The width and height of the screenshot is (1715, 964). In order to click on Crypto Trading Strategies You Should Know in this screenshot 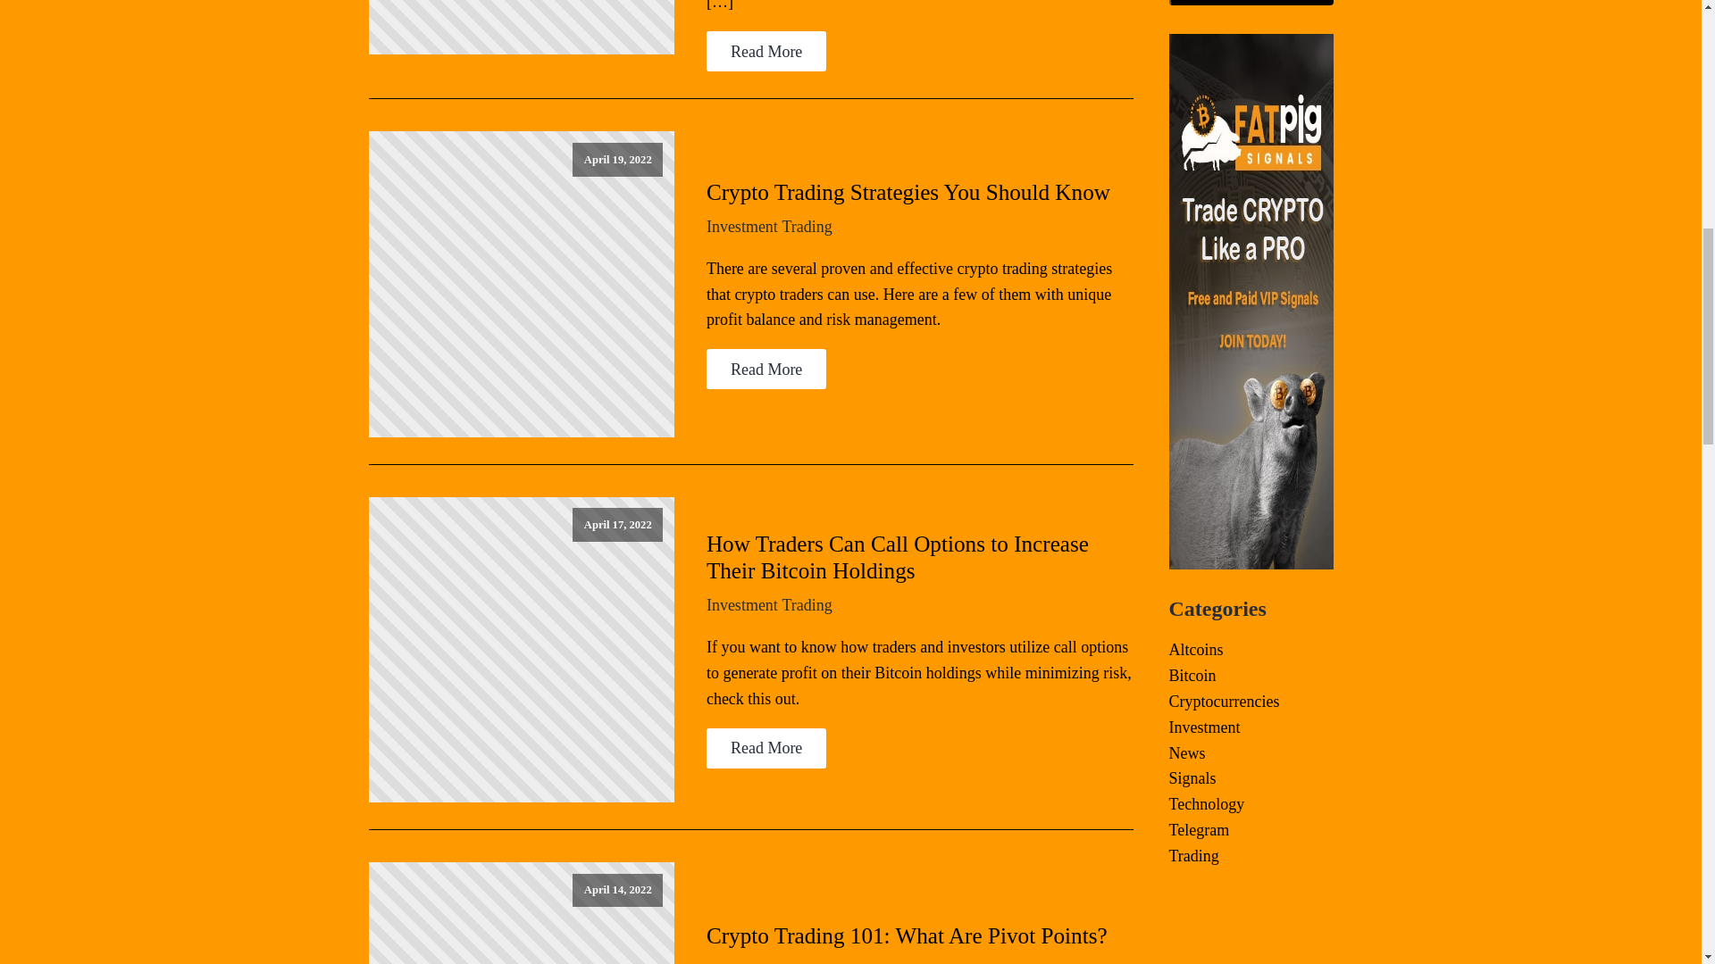, I will do `click(908, 193)`.